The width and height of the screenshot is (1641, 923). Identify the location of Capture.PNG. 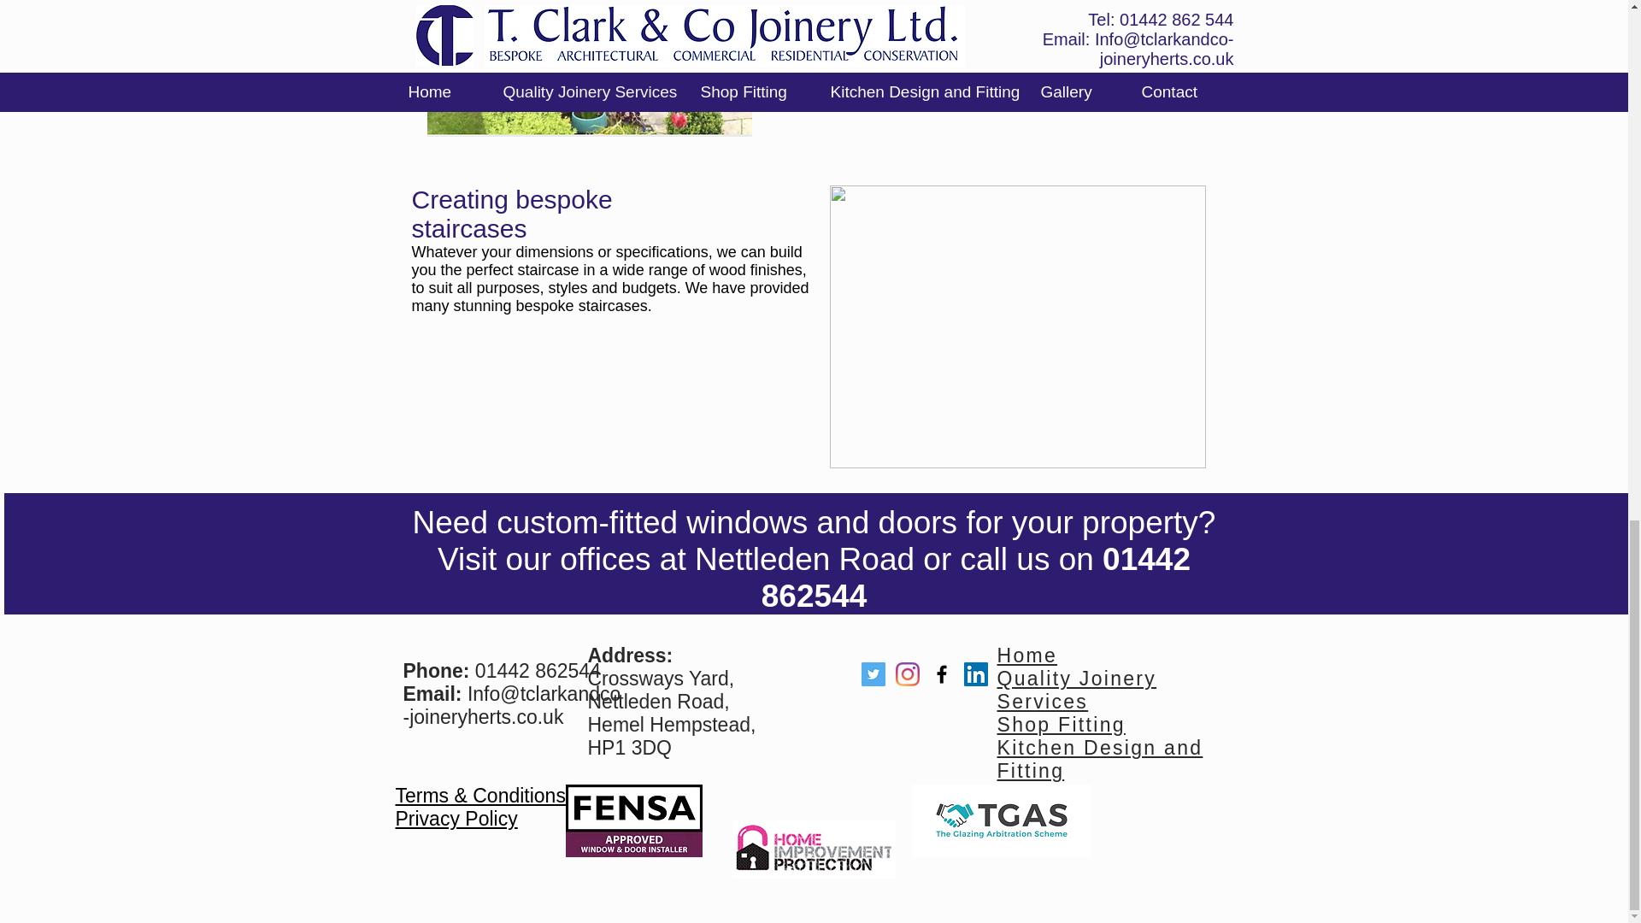
(589, 68).